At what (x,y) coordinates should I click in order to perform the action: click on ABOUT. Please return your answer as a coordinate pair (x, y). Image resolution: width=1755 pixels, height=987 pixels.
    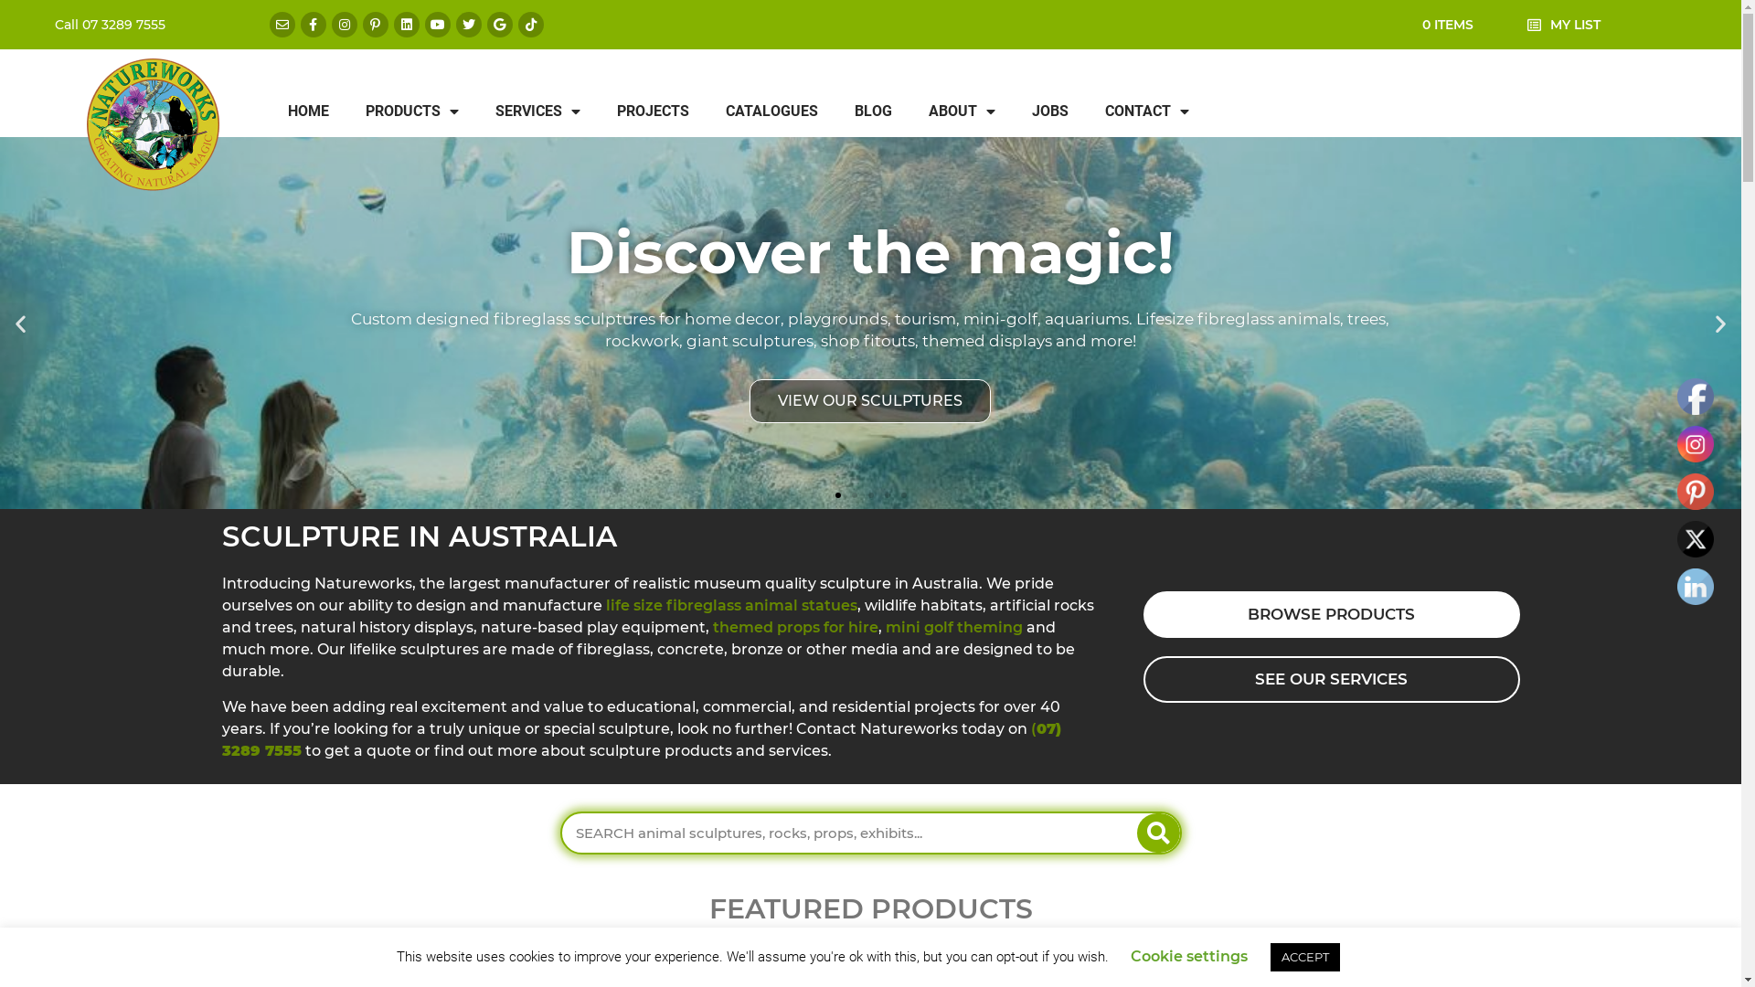
    Looking at the image, I should click on (962, 111).